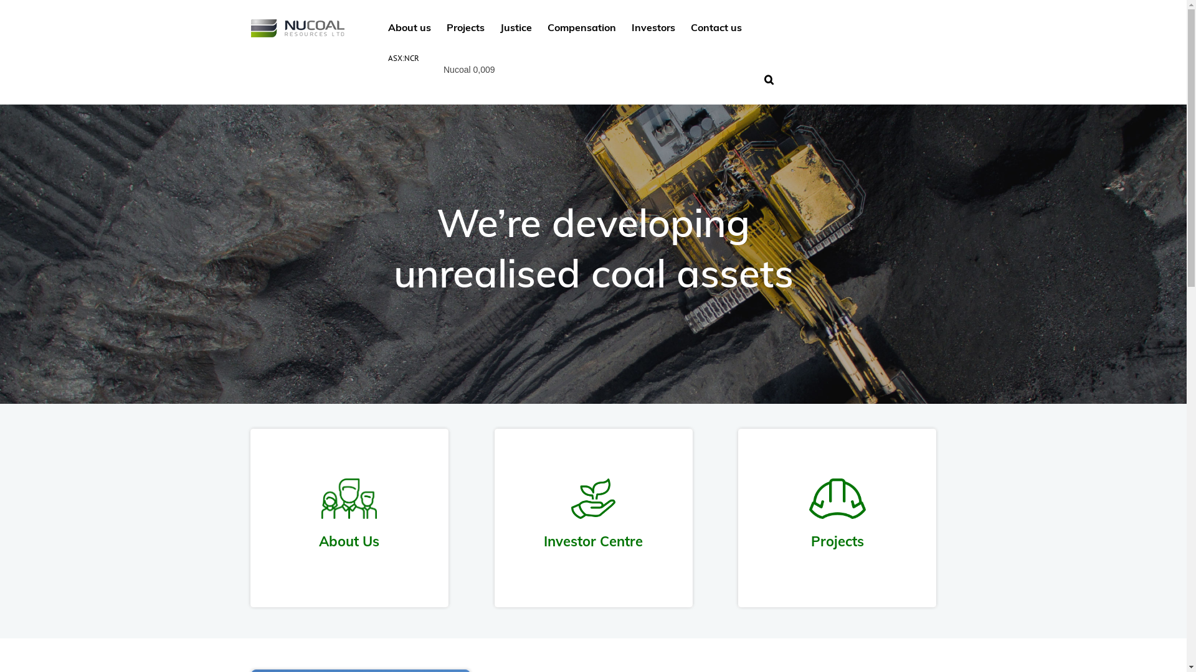 Image resolution: width=1196 pixels, height=672 pixels. I want to click on team-green-icon, so click(349, 499).